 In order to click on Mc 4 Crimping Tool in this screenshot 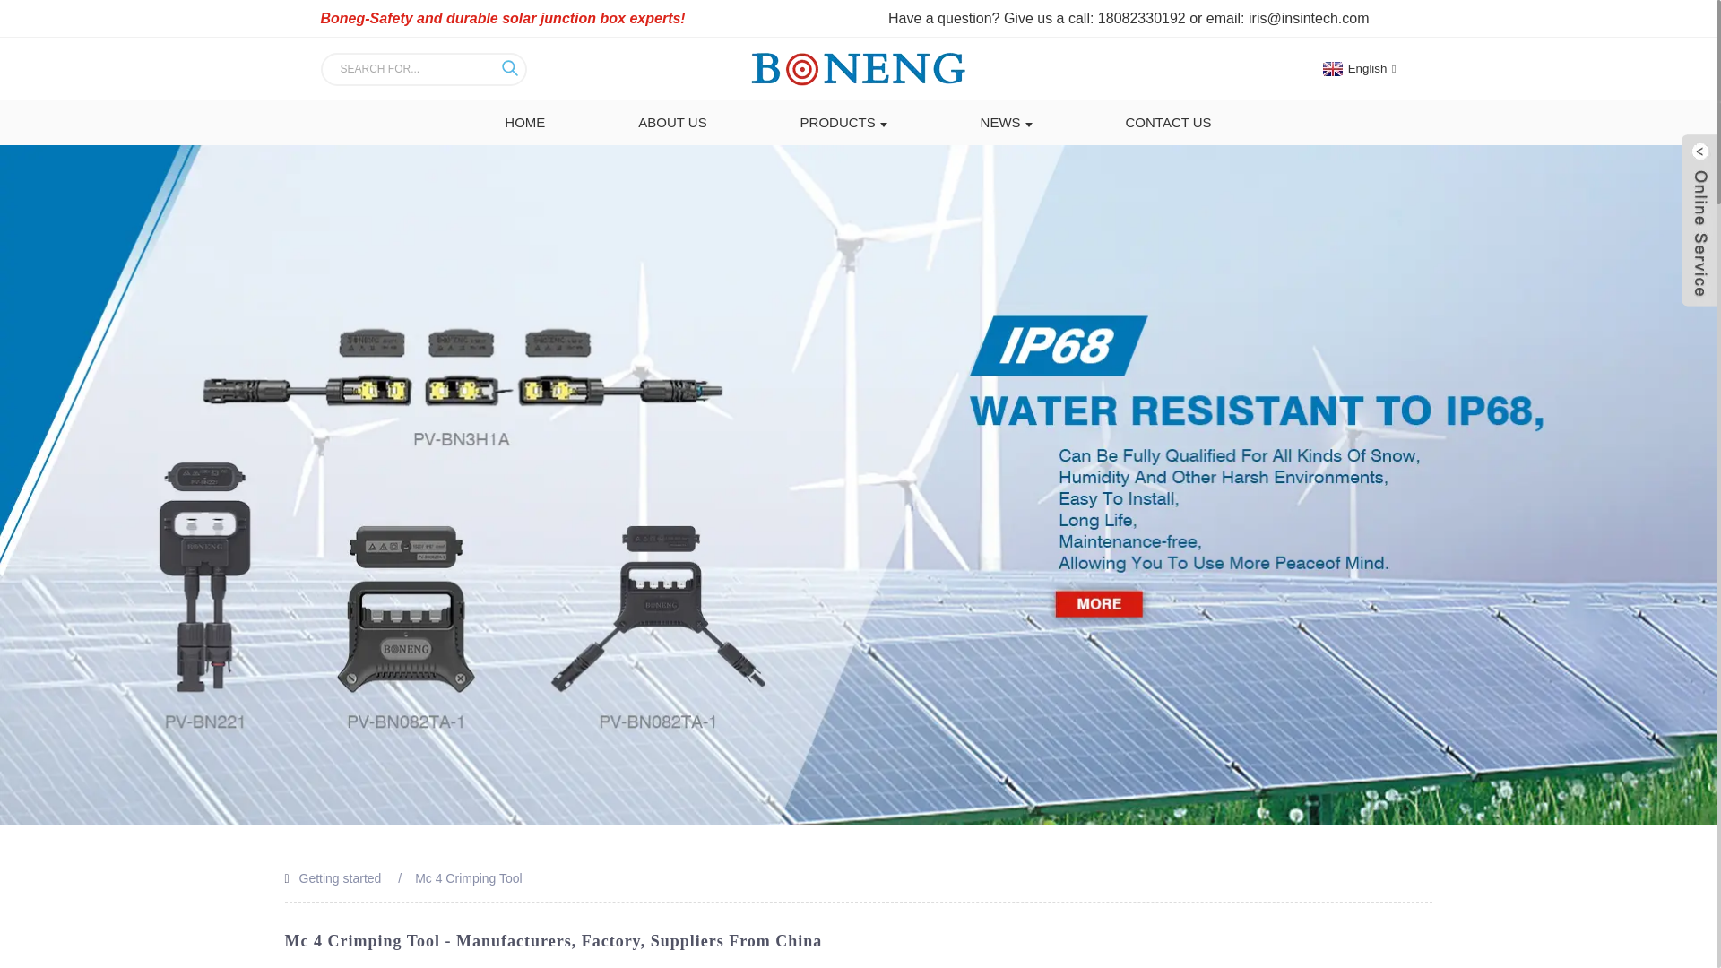, I will do `click(468, 878)`.